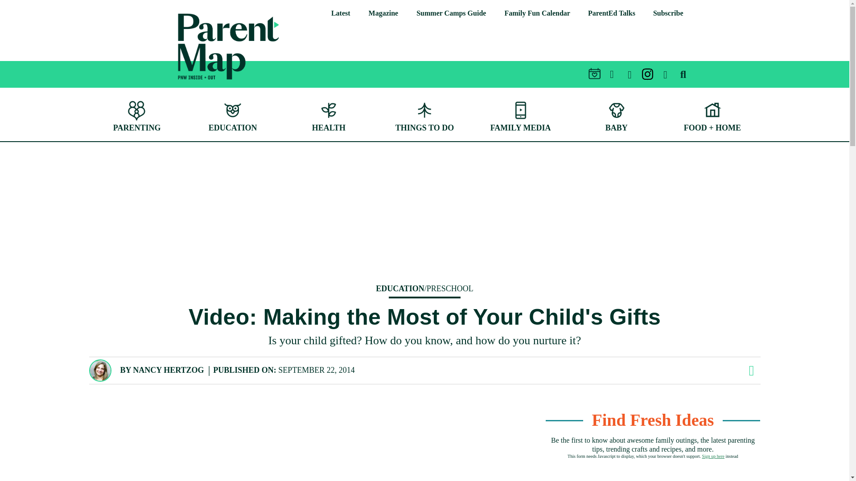 The width and height of the screenshot is (856, 481). Describe the element at coordinates (183, 86) in the screenshot. I see `ParentMap` at that location.